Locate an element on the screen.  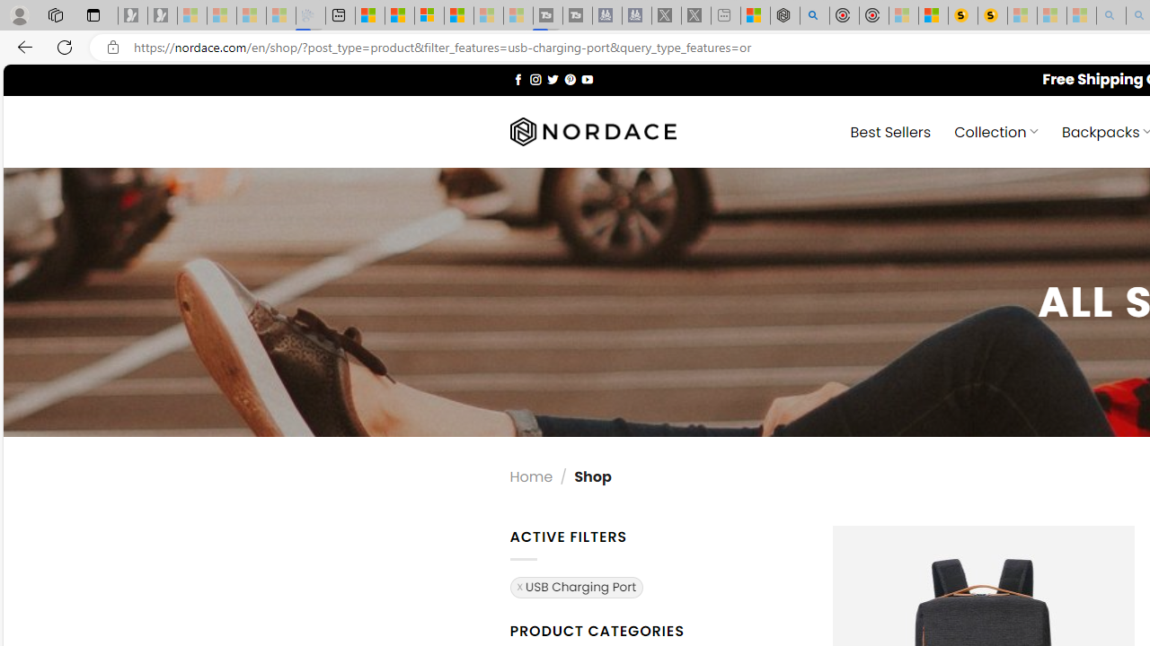
Personal Profile is located at coordinates (19, 14).